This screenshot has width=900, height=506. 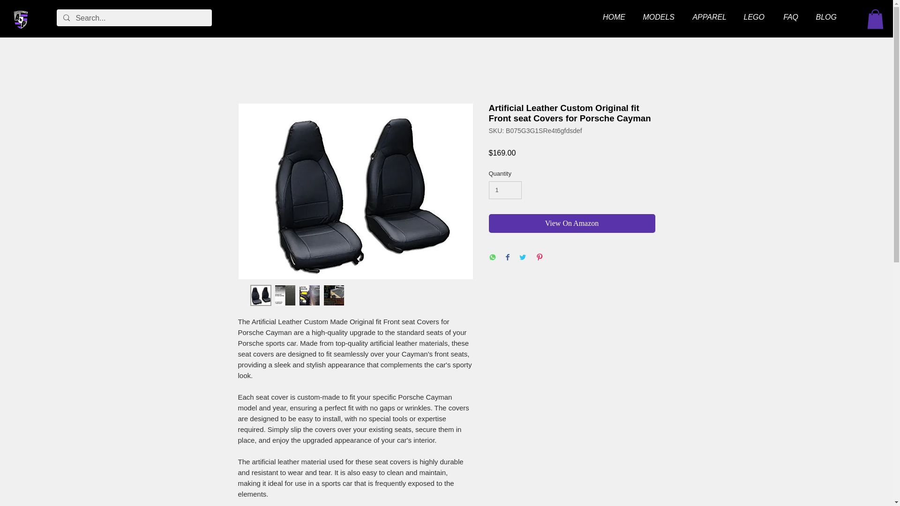 I want to click on View On Amazon, so click(x=572, y=223).